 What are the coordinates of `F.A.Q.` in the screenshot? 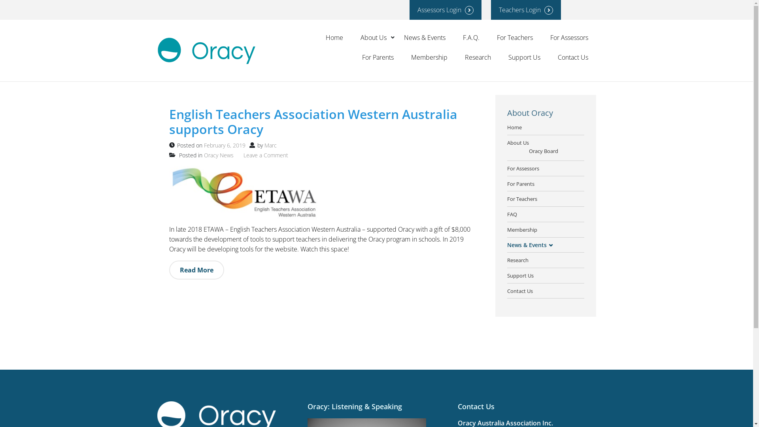 It's located at (471, 38).